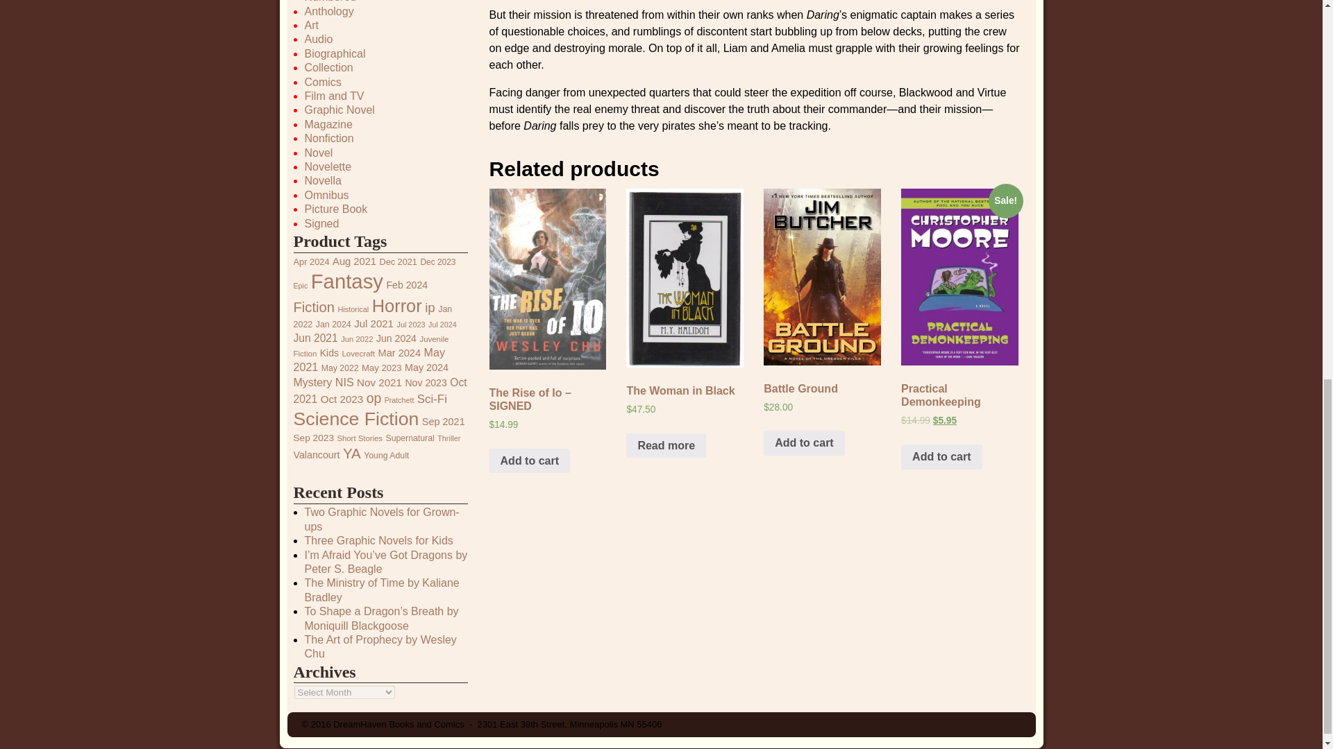 The height and width of the screenshot is (749, 1333). What do you see at coordinates (941, 457) in the screenshot?
I see `Add to cart` at bounding box center [941, 457].